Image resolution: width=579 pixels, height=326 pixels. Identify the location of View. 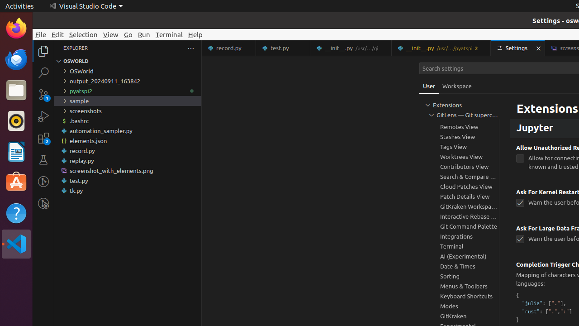
(111, 34).